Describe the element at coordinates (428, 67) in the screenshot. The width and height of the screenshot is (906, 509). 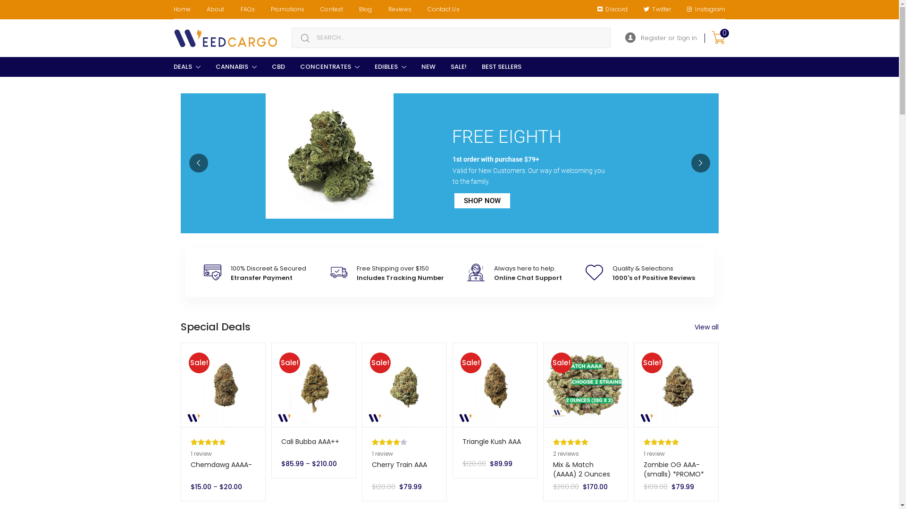
I see `NEW` at that location.